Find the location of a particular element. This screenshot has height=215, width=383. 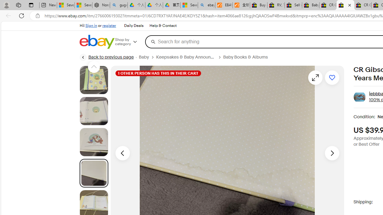

Opens image gallery is located at coordinates (315, 78).